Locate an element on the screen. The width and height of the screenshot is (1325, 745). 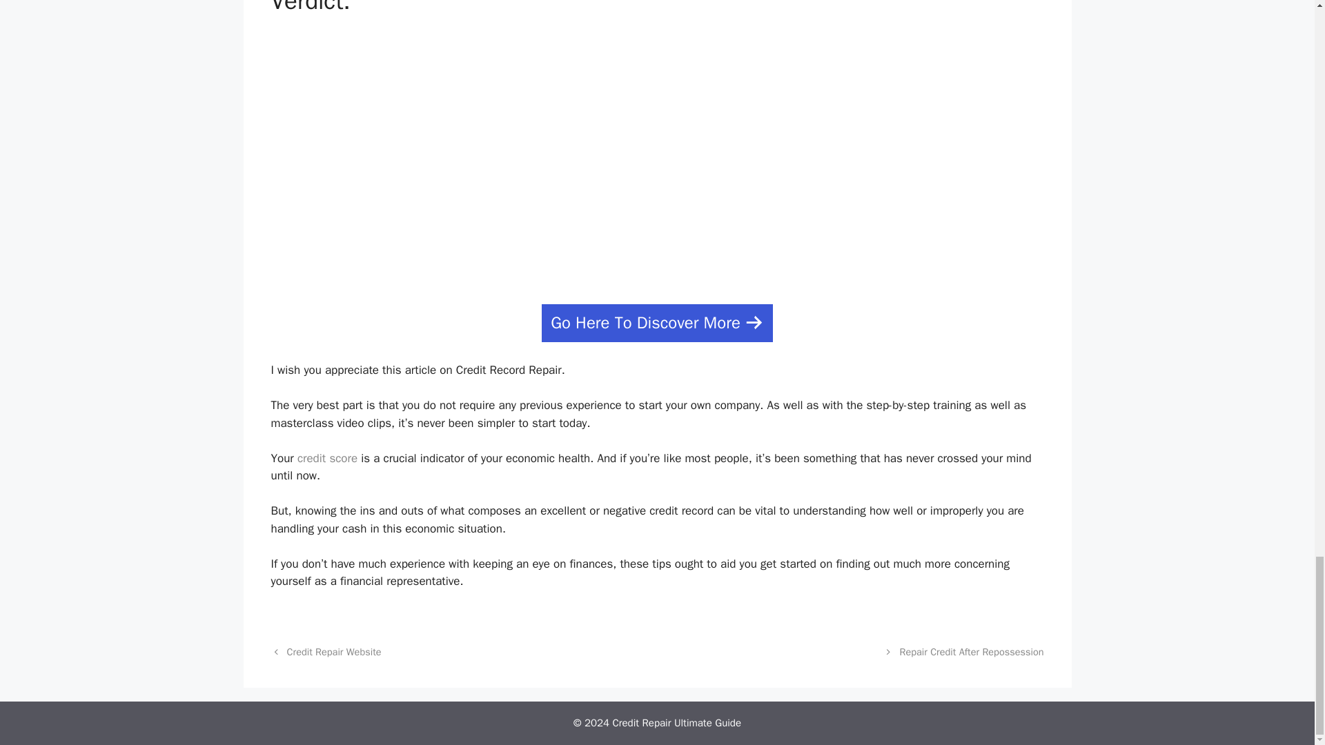
credit score is located at coordinates (327, 457).